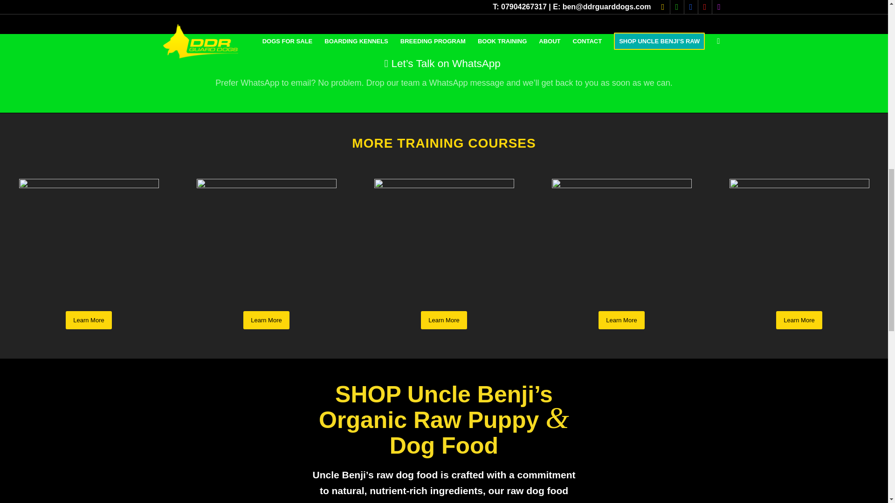  Describe the element at coordinates (267, 249) in the screenshot. I see `Protection` at that location.